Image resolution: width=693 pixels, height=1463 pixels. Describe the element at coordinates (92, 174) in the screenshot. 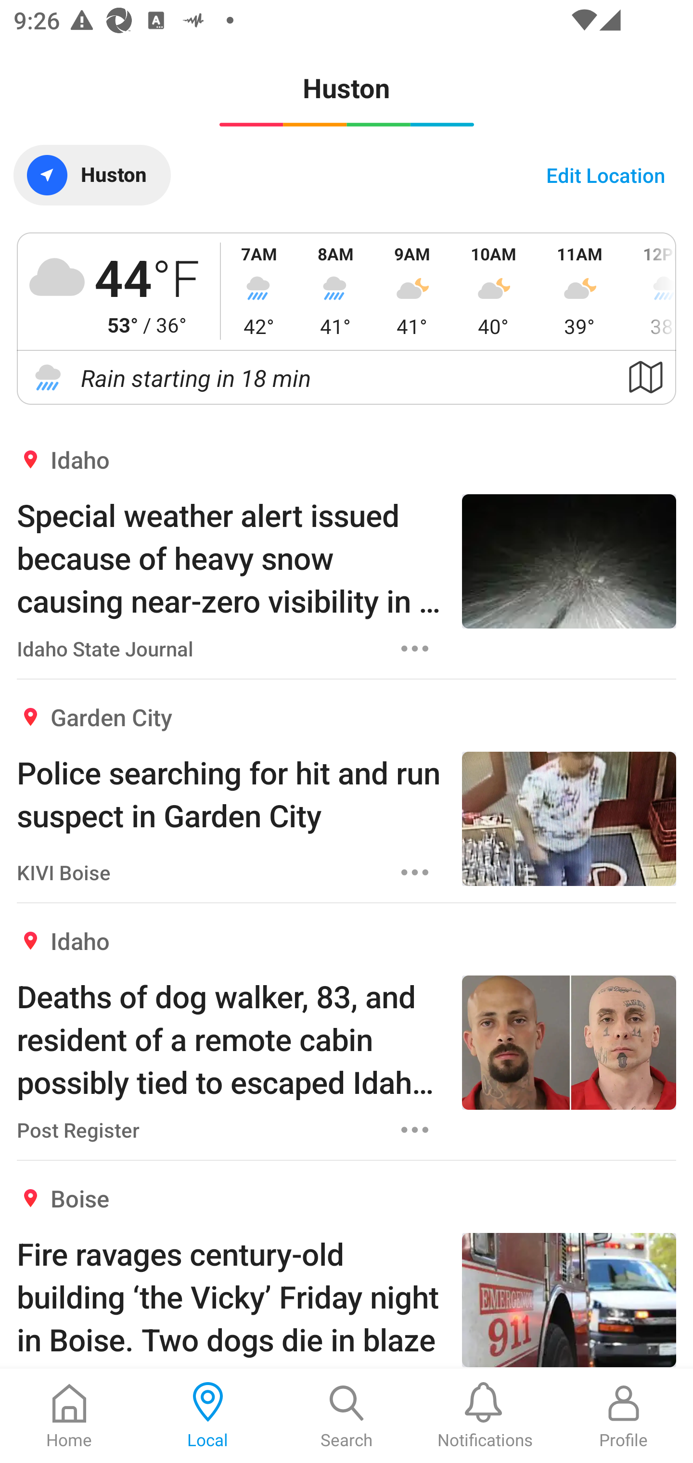

I see `Huston` at that location.